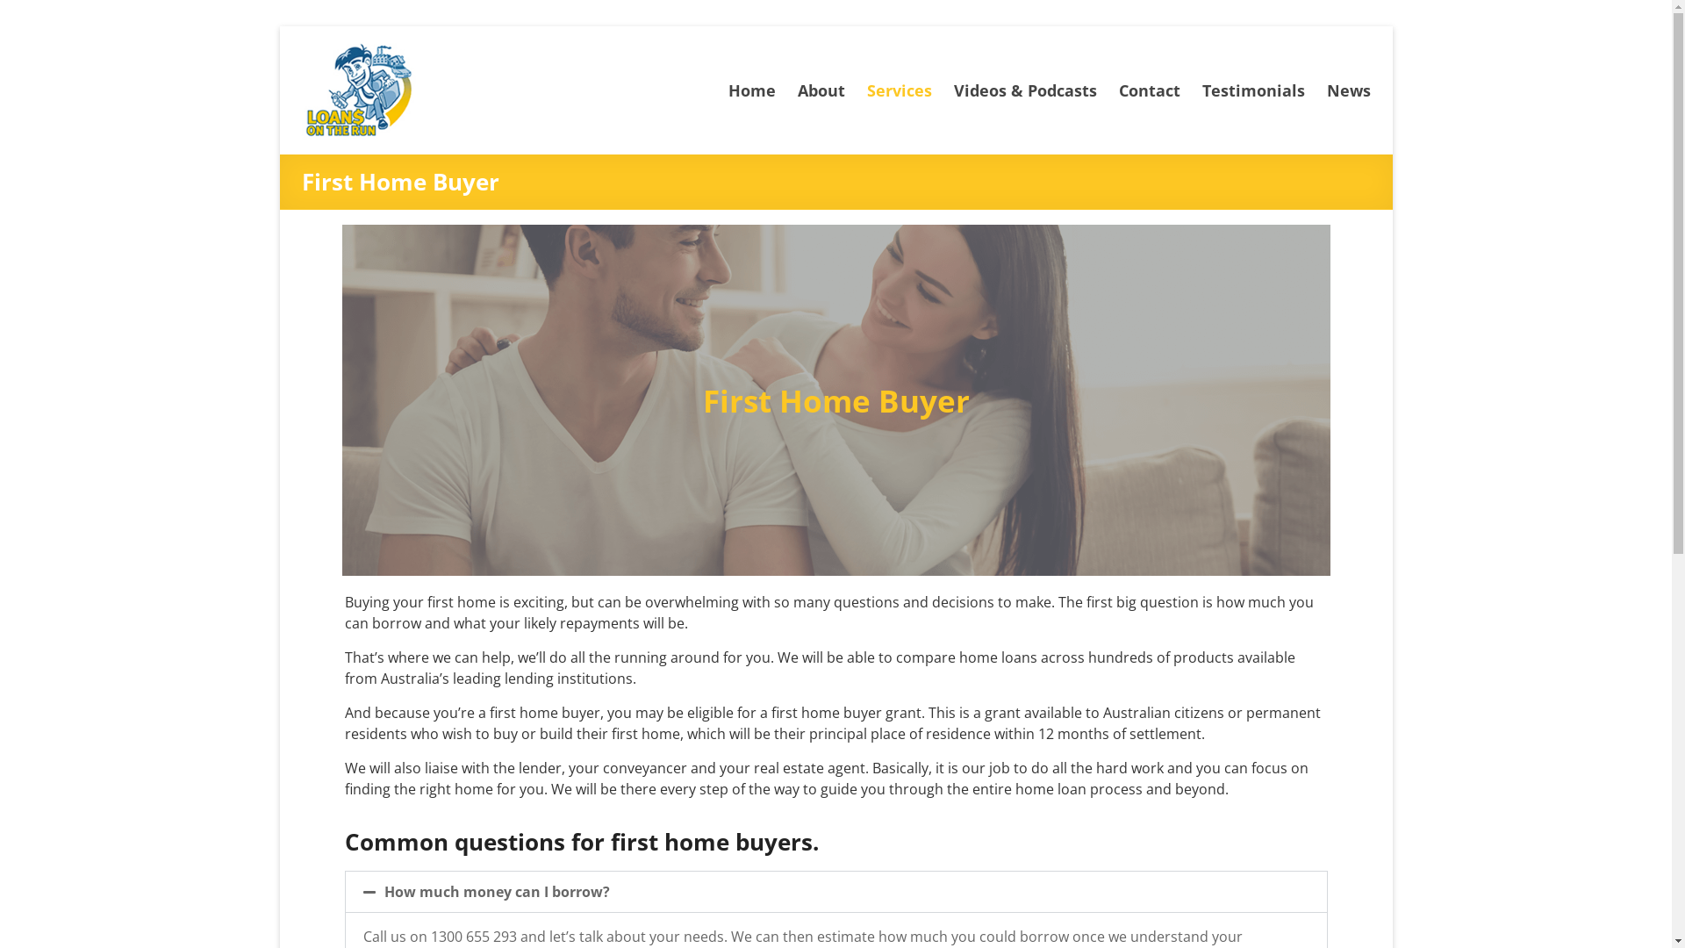 Image resolution: width=1685 pixels, height=948 pixels. What do you see at coordinates (1253, 90) in the screenshot?
I see `Testimonials` at bounding box center [1253, 90].